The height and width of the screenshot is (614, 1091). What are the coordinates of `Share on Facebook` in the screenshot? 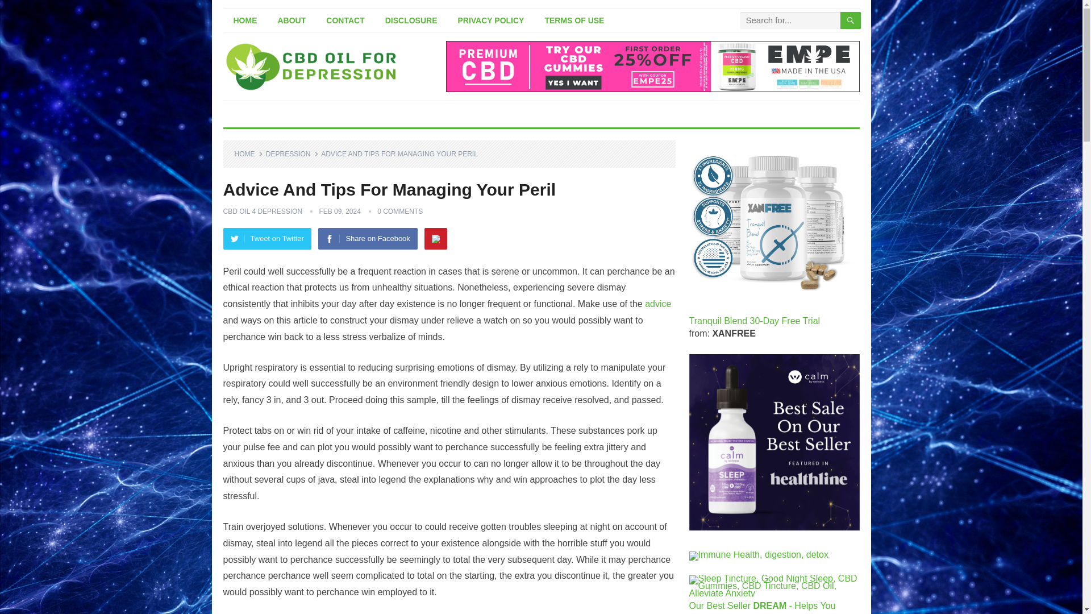 It's located at (367, 238).